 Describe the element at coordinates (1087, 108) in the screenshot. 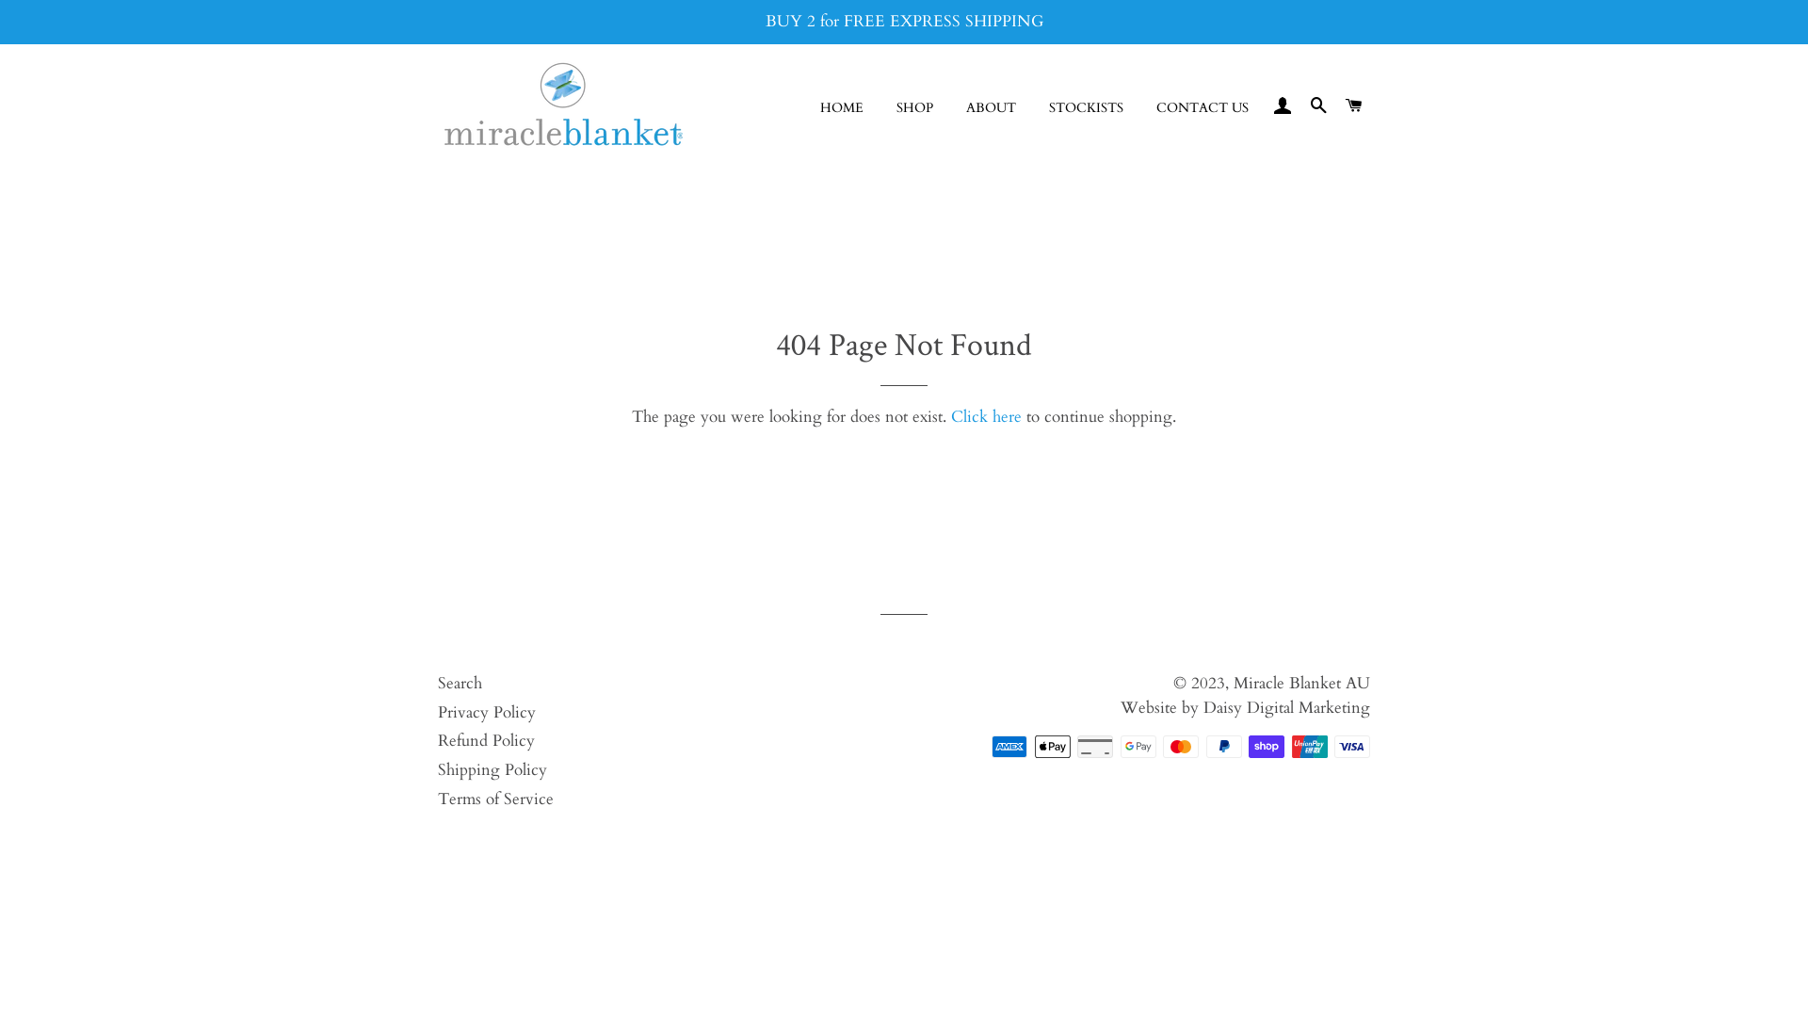

I see `STOCKISTS` at that location.